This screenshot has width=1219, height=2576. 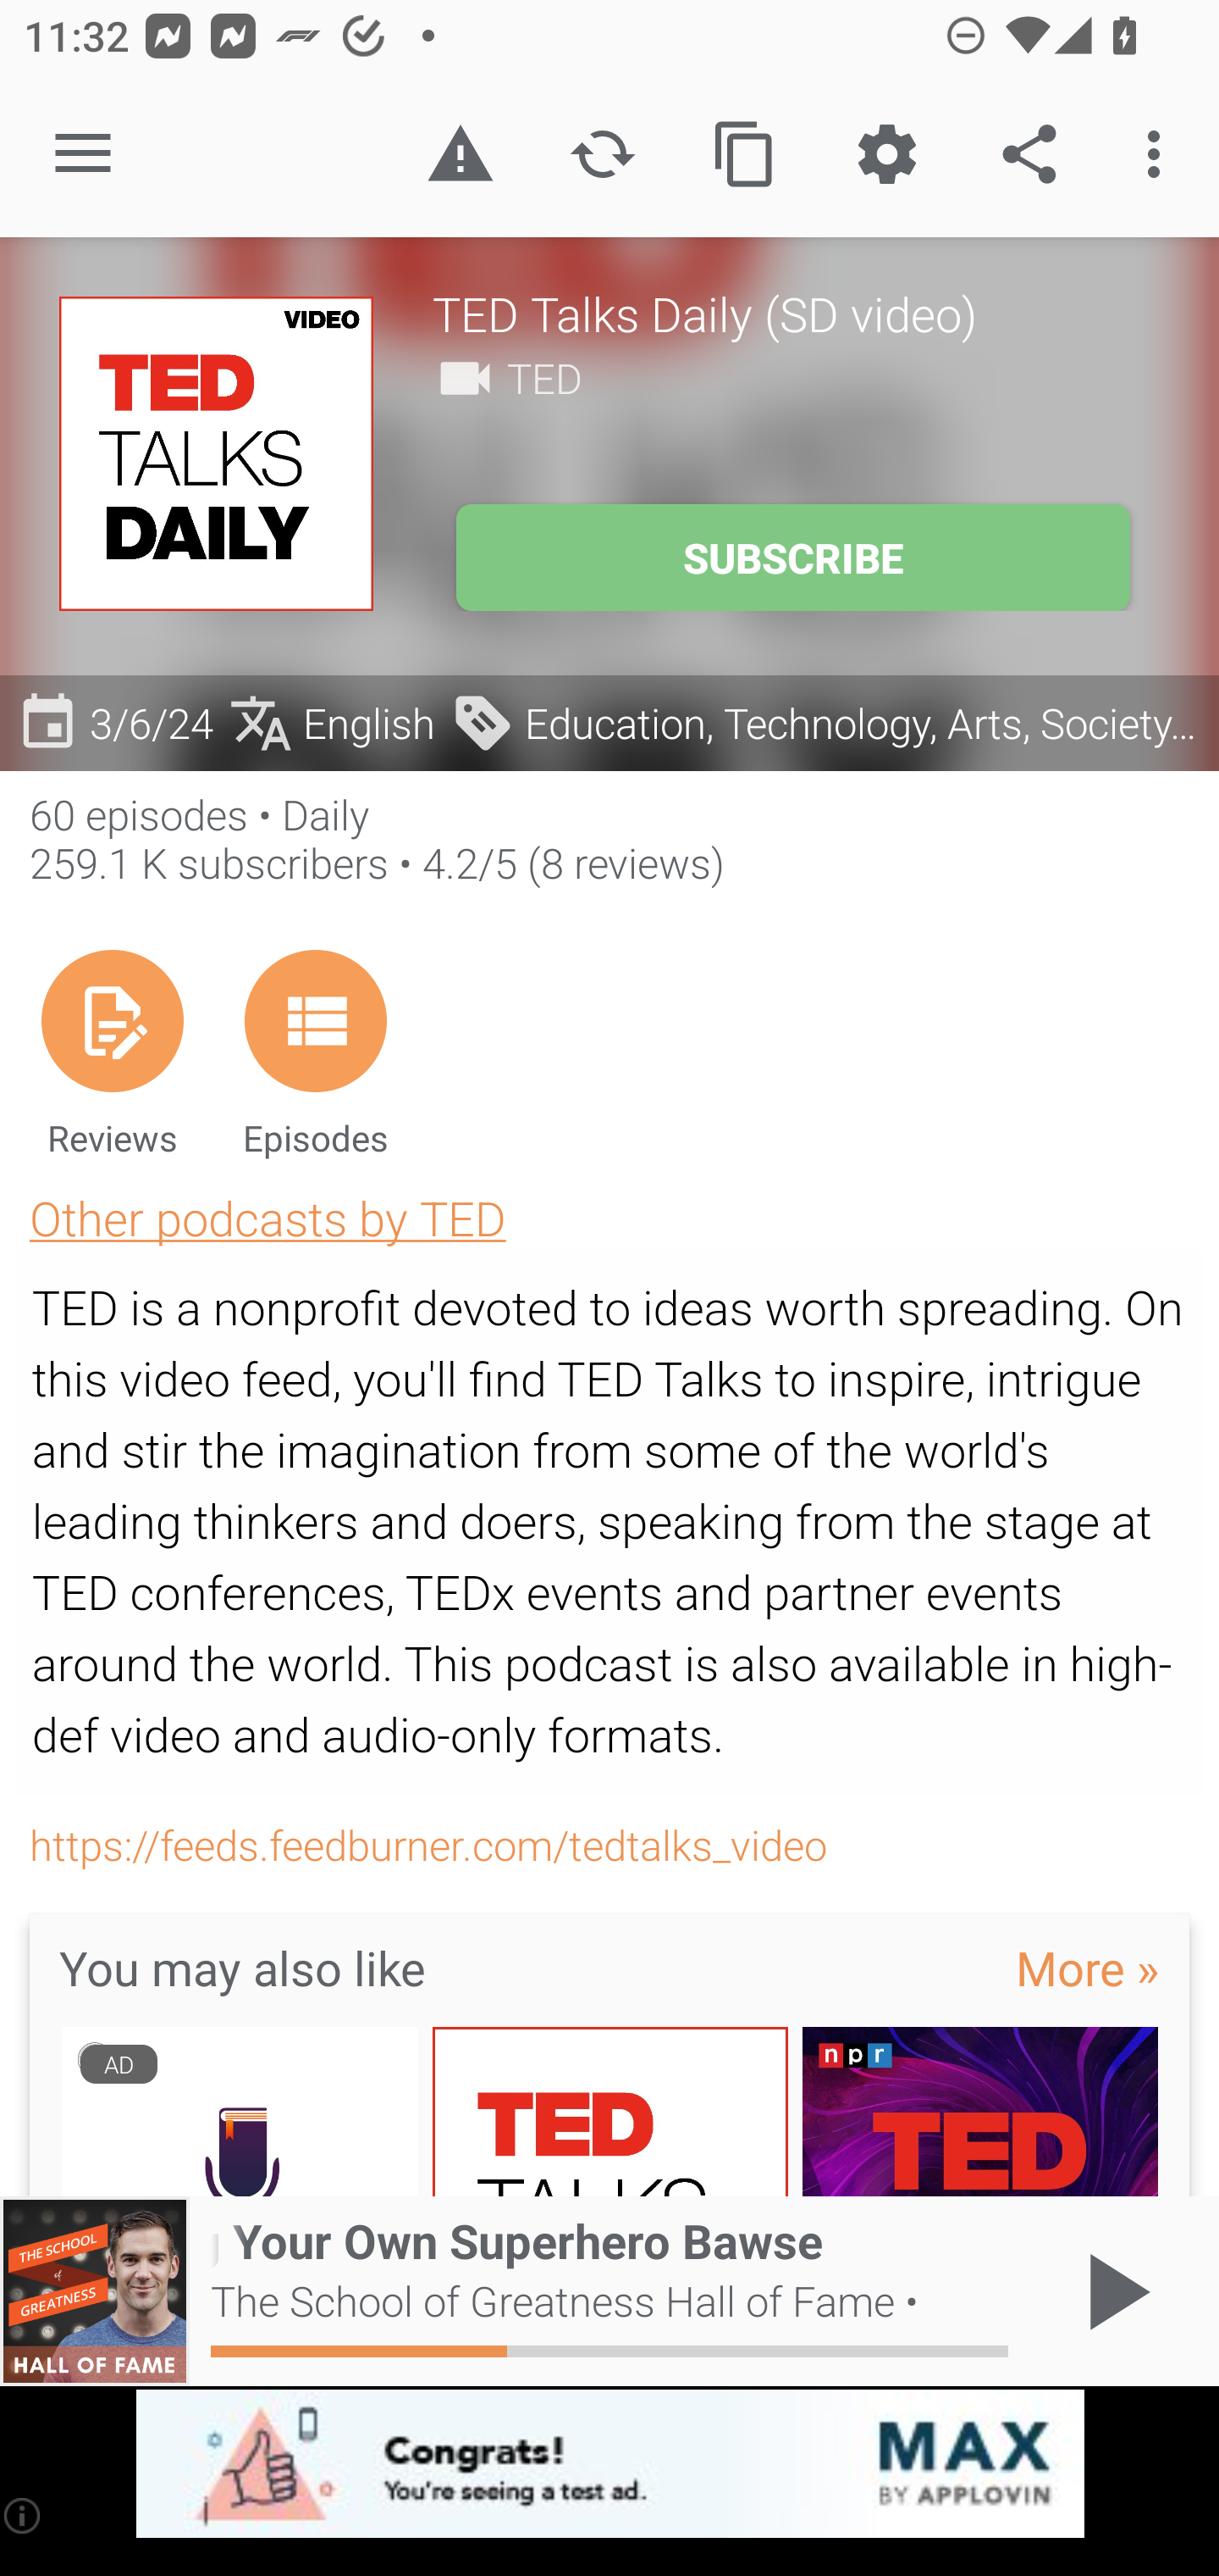 I want to click on Reviews, so click(x=112, y=1052).